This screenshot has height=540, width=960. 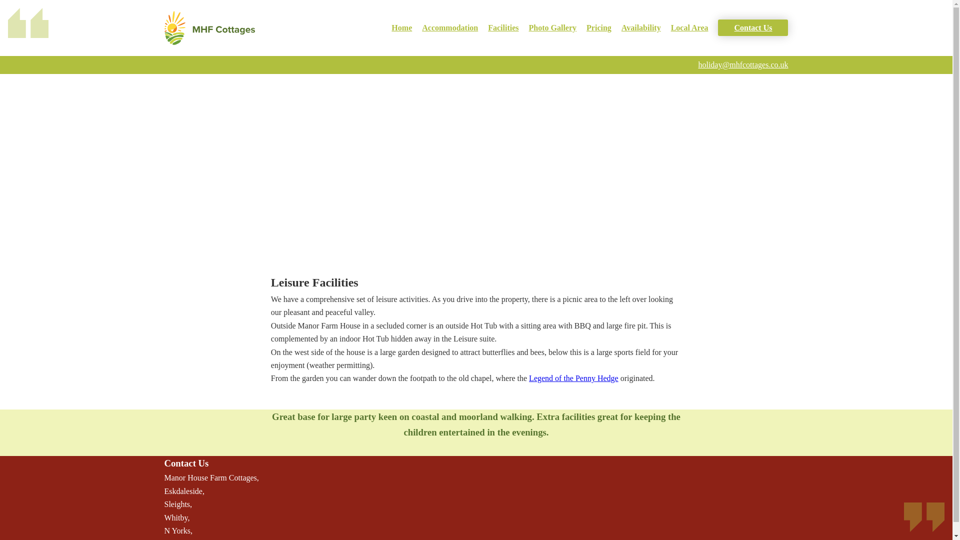 I want to click on Availability, so click(x=641, y=27).